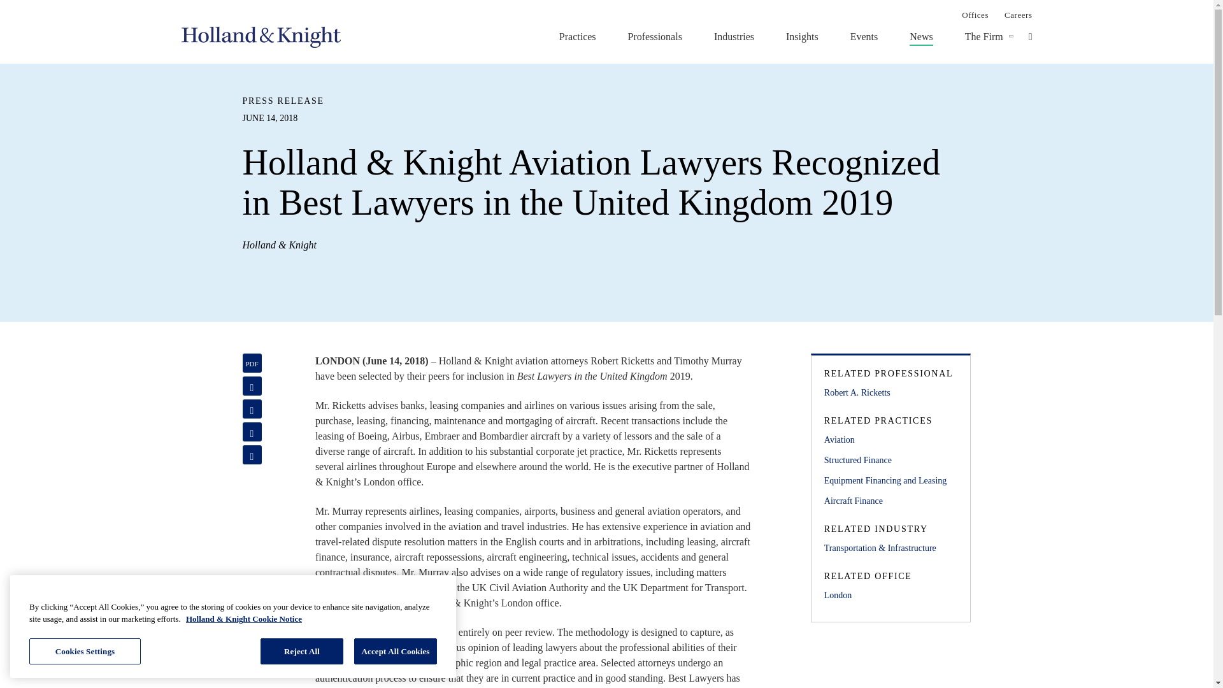 This screenshot has height=688, width=1223. I want to click on Events, so click(864, 36).